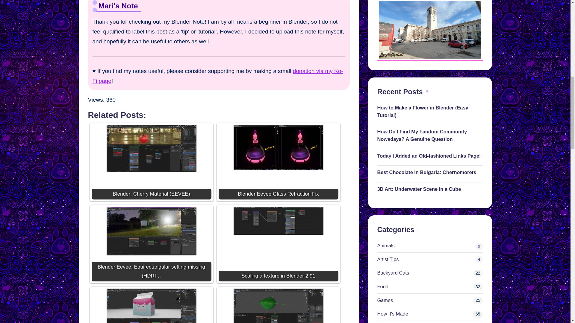 Image resolution: width=575 pixels, height=323 pixels. I want to click on Recent photo in Ruse, Bulgaria, so click(429, 30).